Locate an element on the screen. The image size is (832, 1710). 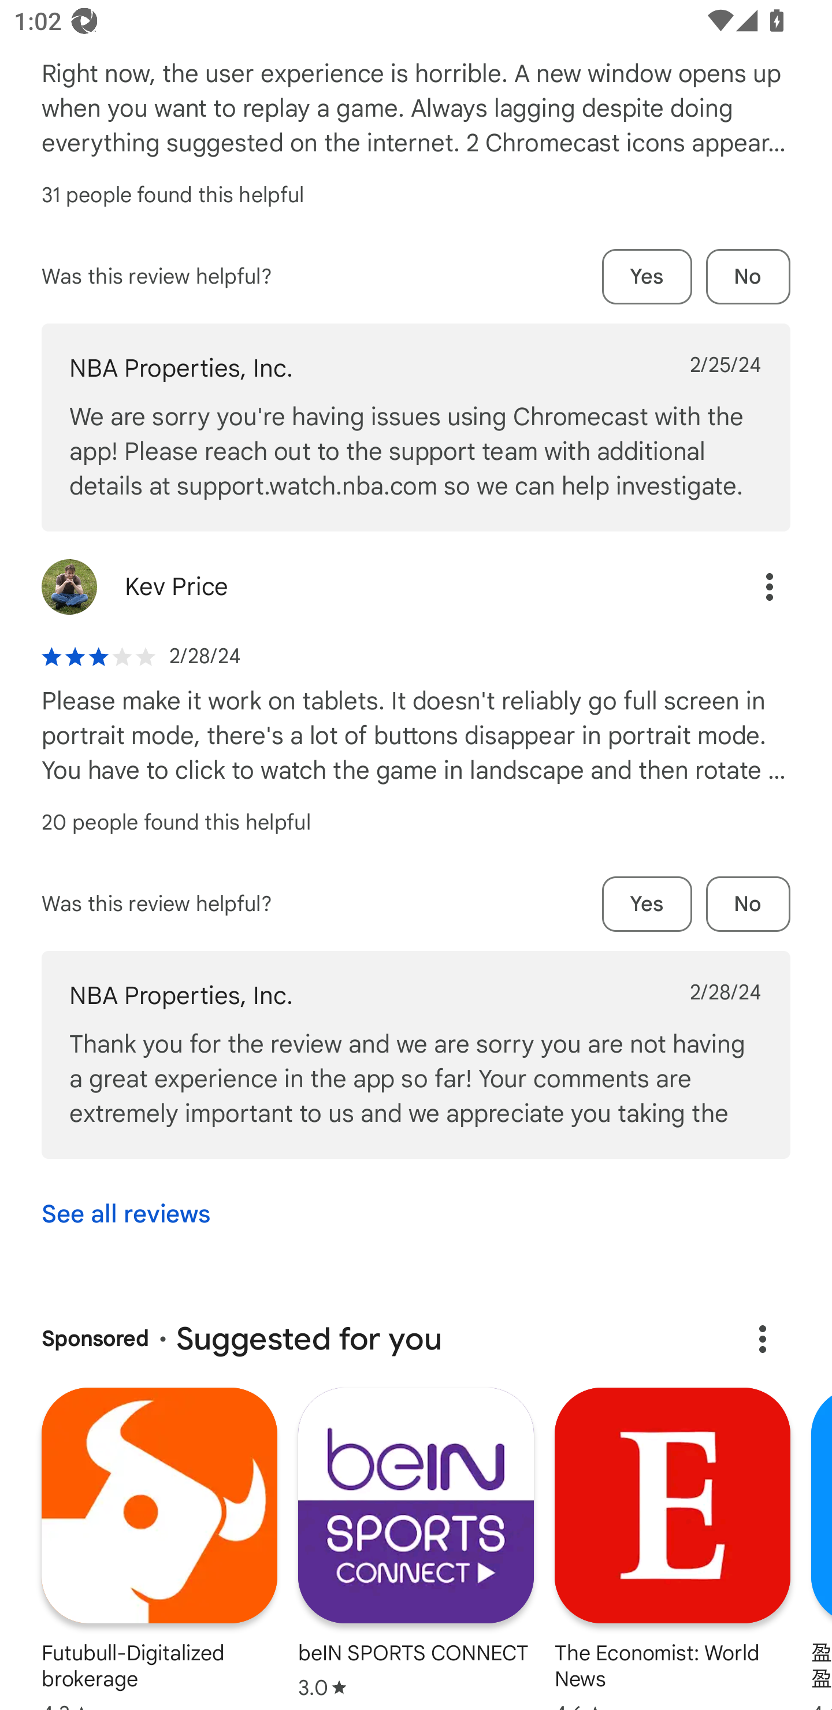
Yes is located at coordinates (647, 277).